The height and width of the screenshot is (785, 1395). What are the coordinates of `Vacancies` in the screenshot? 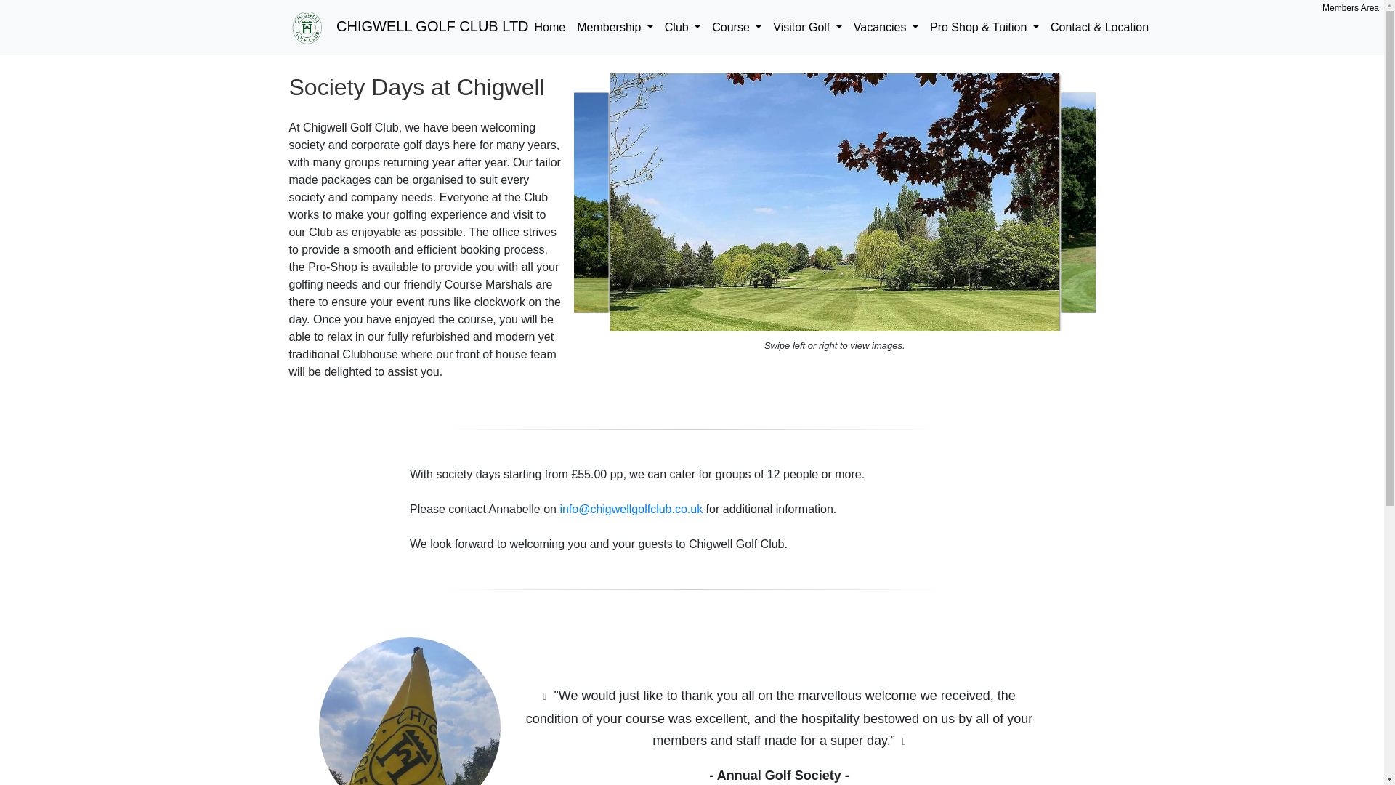 It's located at (886, 28).